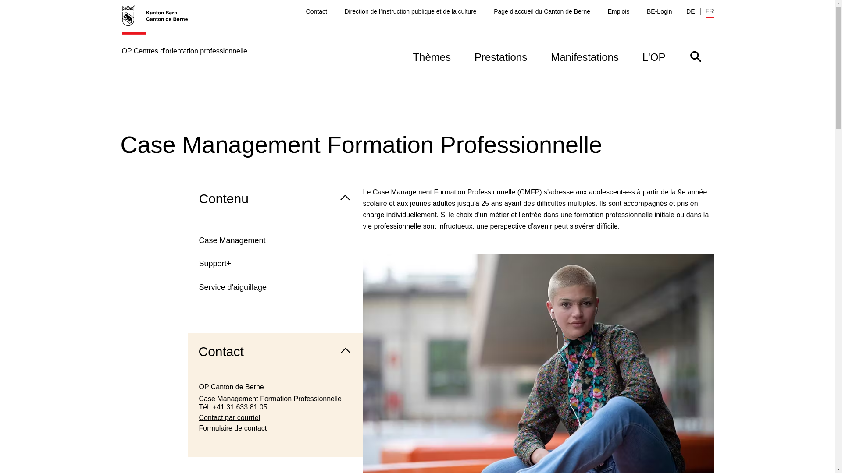 Image resolution: width=842 pixels, height=473 pixels. Describe the element at coordinates (542, 11) in the screenshot. I see `Page d'accueil du Canton de Berne` at that location.